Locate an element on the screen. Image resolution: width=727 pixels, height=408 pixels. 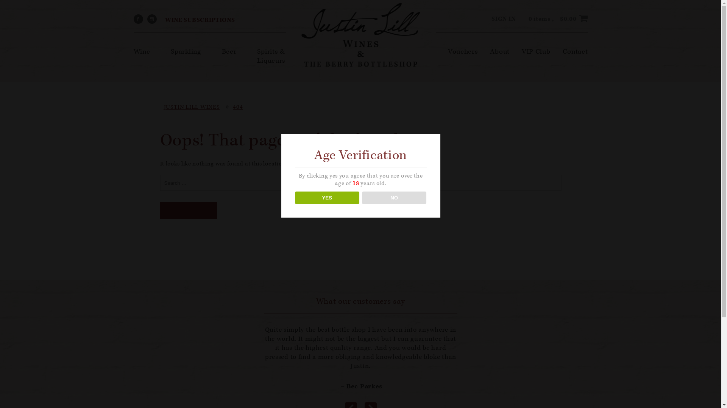
Beer is located at coordinates (229, 51).